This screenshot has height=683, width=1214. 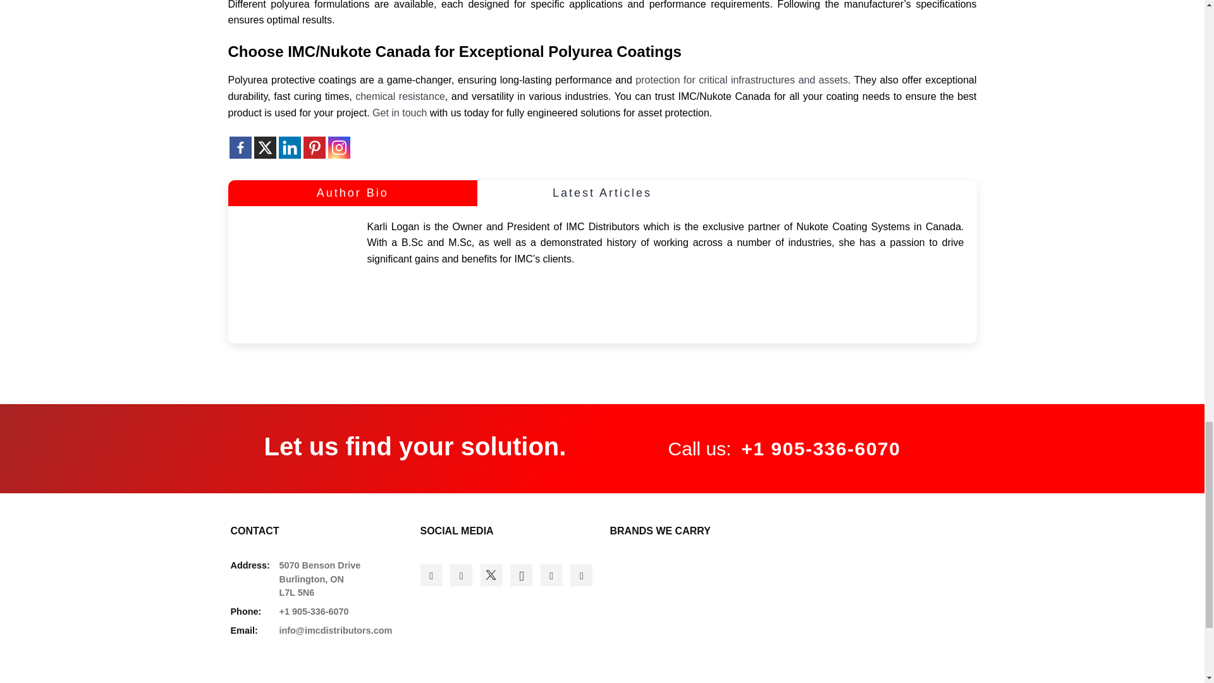 What do you see at coordinates (461, 575) in the screenshot?
I see `Google` at bounding box center [461, 575].